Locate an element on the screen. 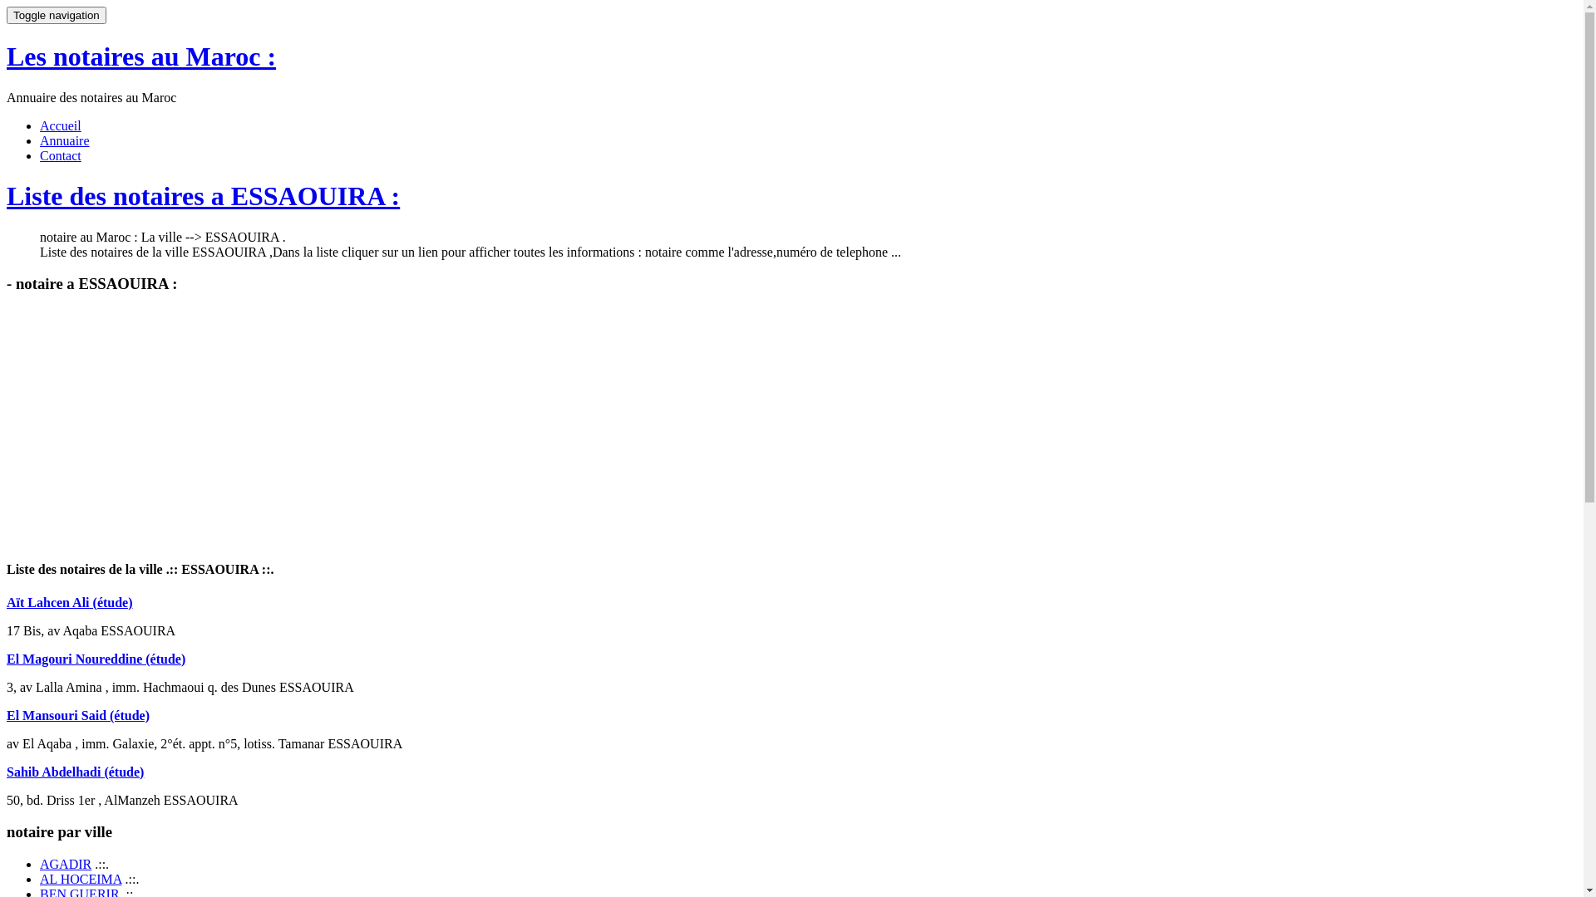 The height and width of the screenshot is (897, 1596). Contact is located at coordinates (61, 156).